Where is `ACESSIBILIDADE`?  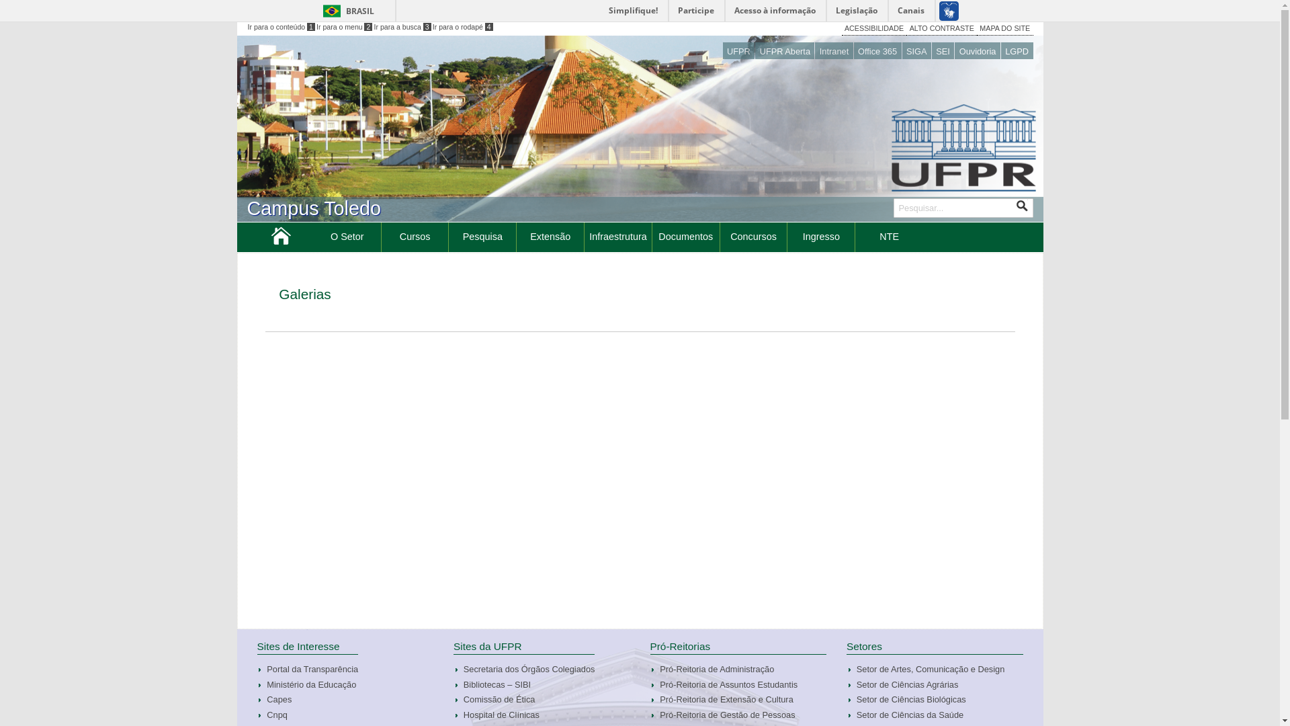 ACESSIBILIDADE is located at coordinates (875, 29).